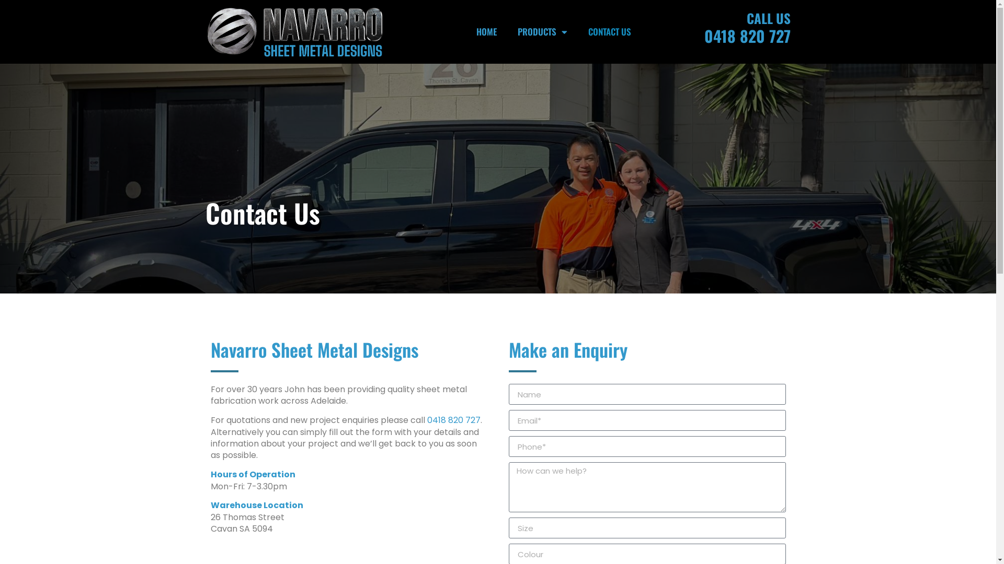 Image resolution: width=1004 pixels, height=564 pixels. Describe the element at coordinates (486, 32) in the screenshot. I see `HOME` at that location.